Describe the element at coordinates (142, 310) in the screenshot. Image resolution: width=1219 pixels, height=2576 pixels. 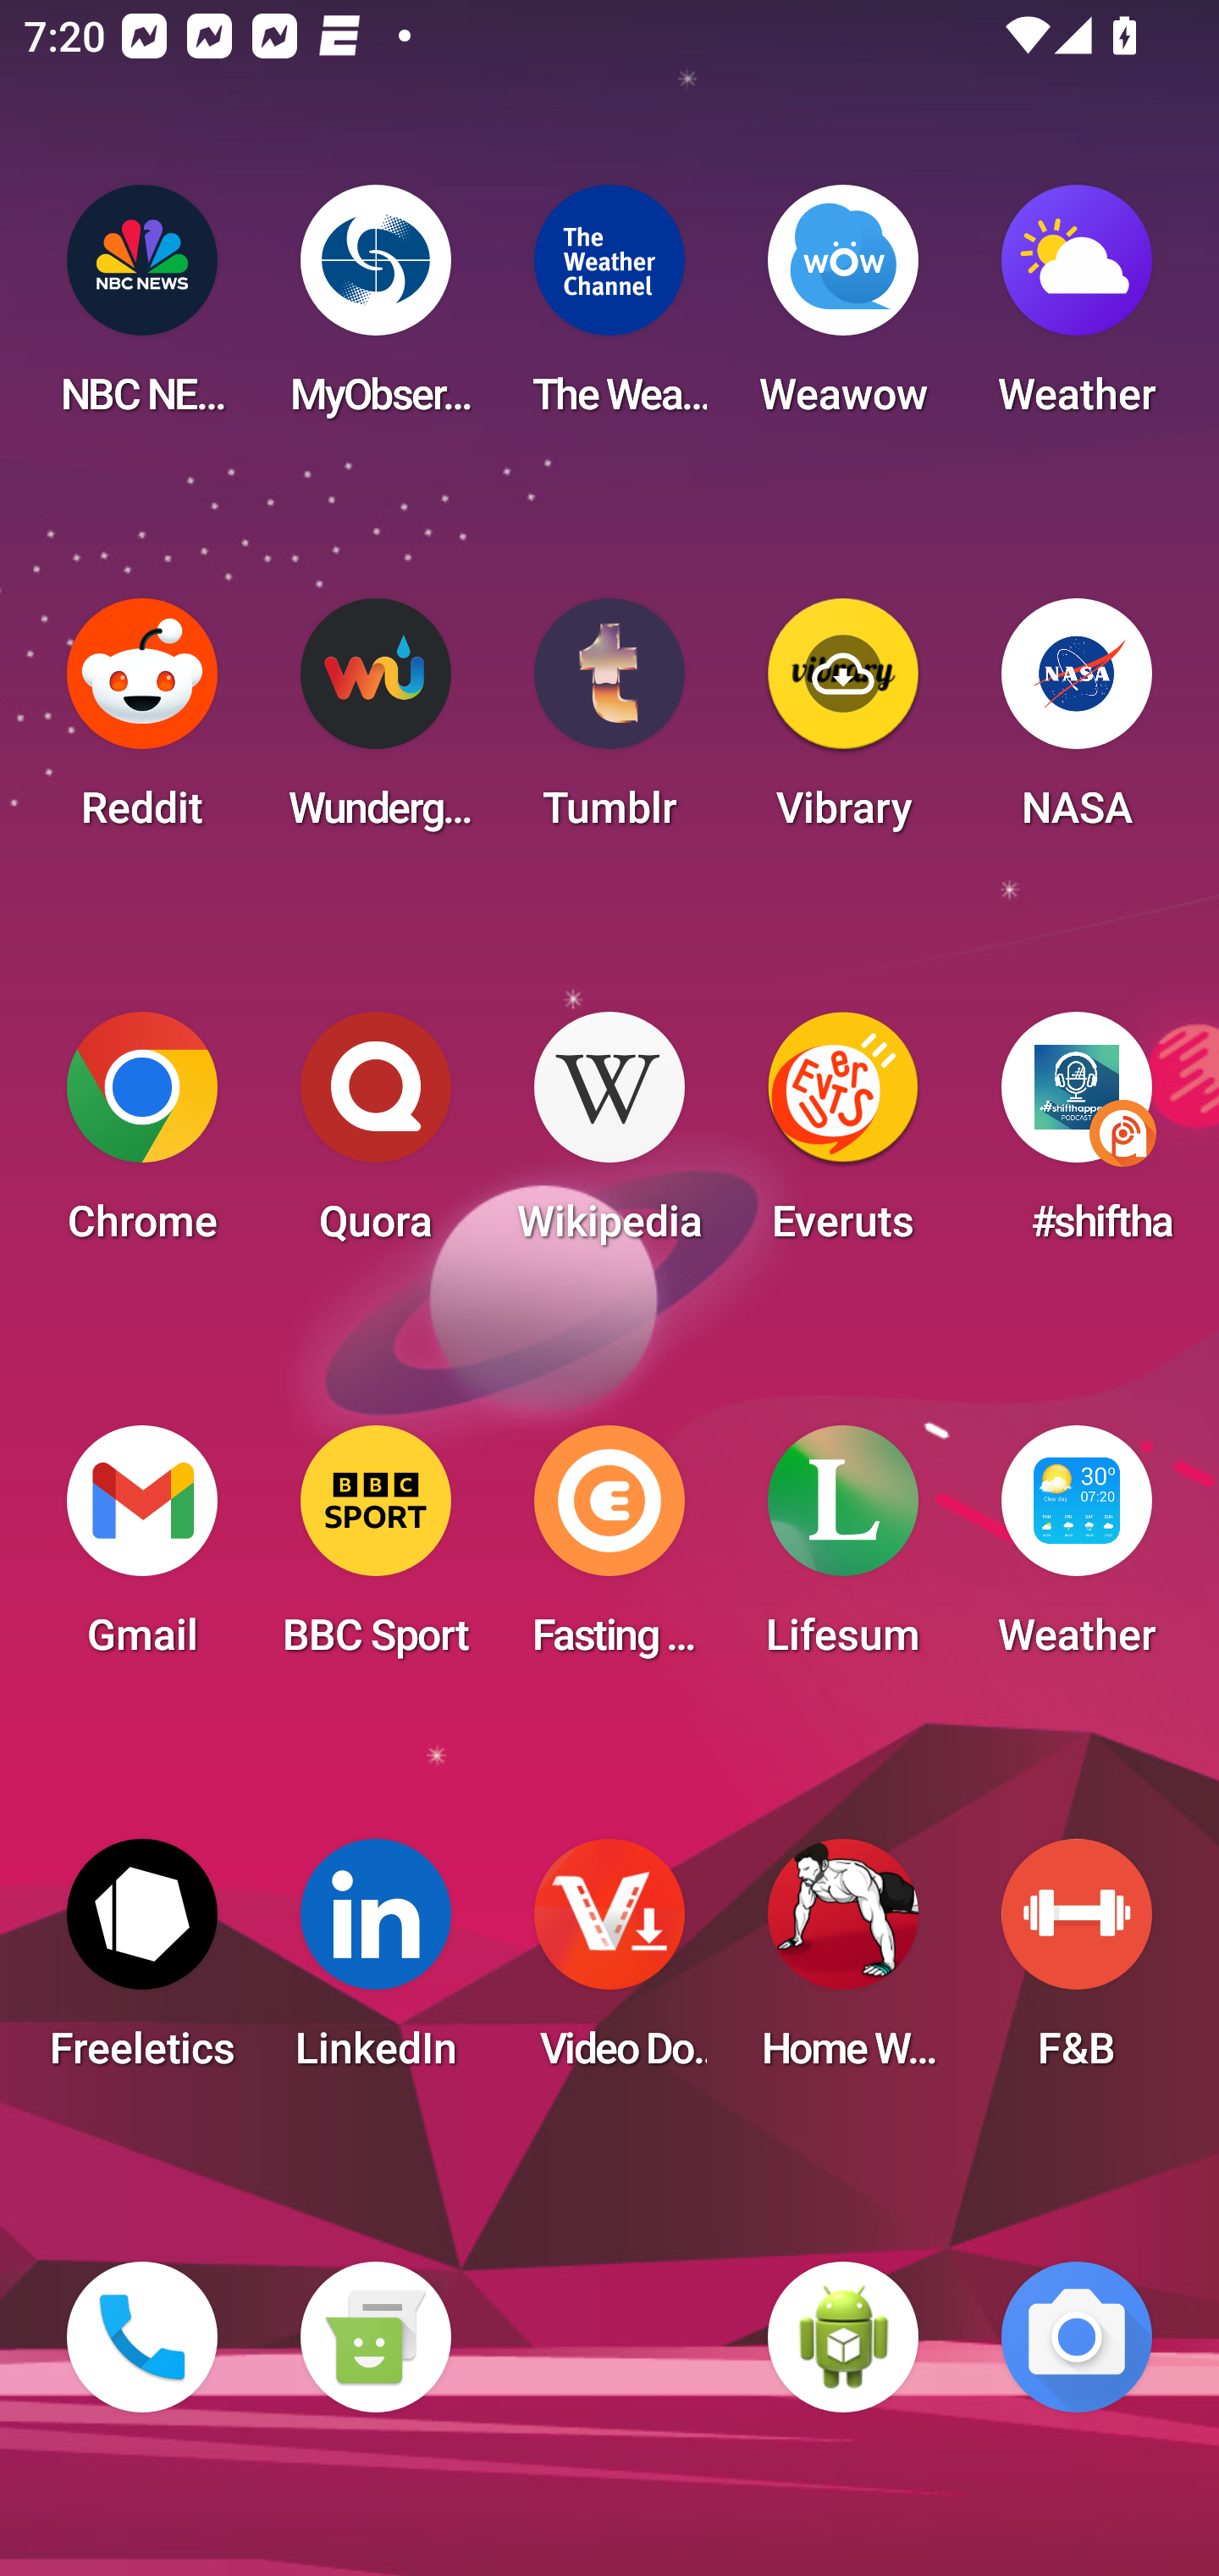
I see `NBC NEWS` at that location.